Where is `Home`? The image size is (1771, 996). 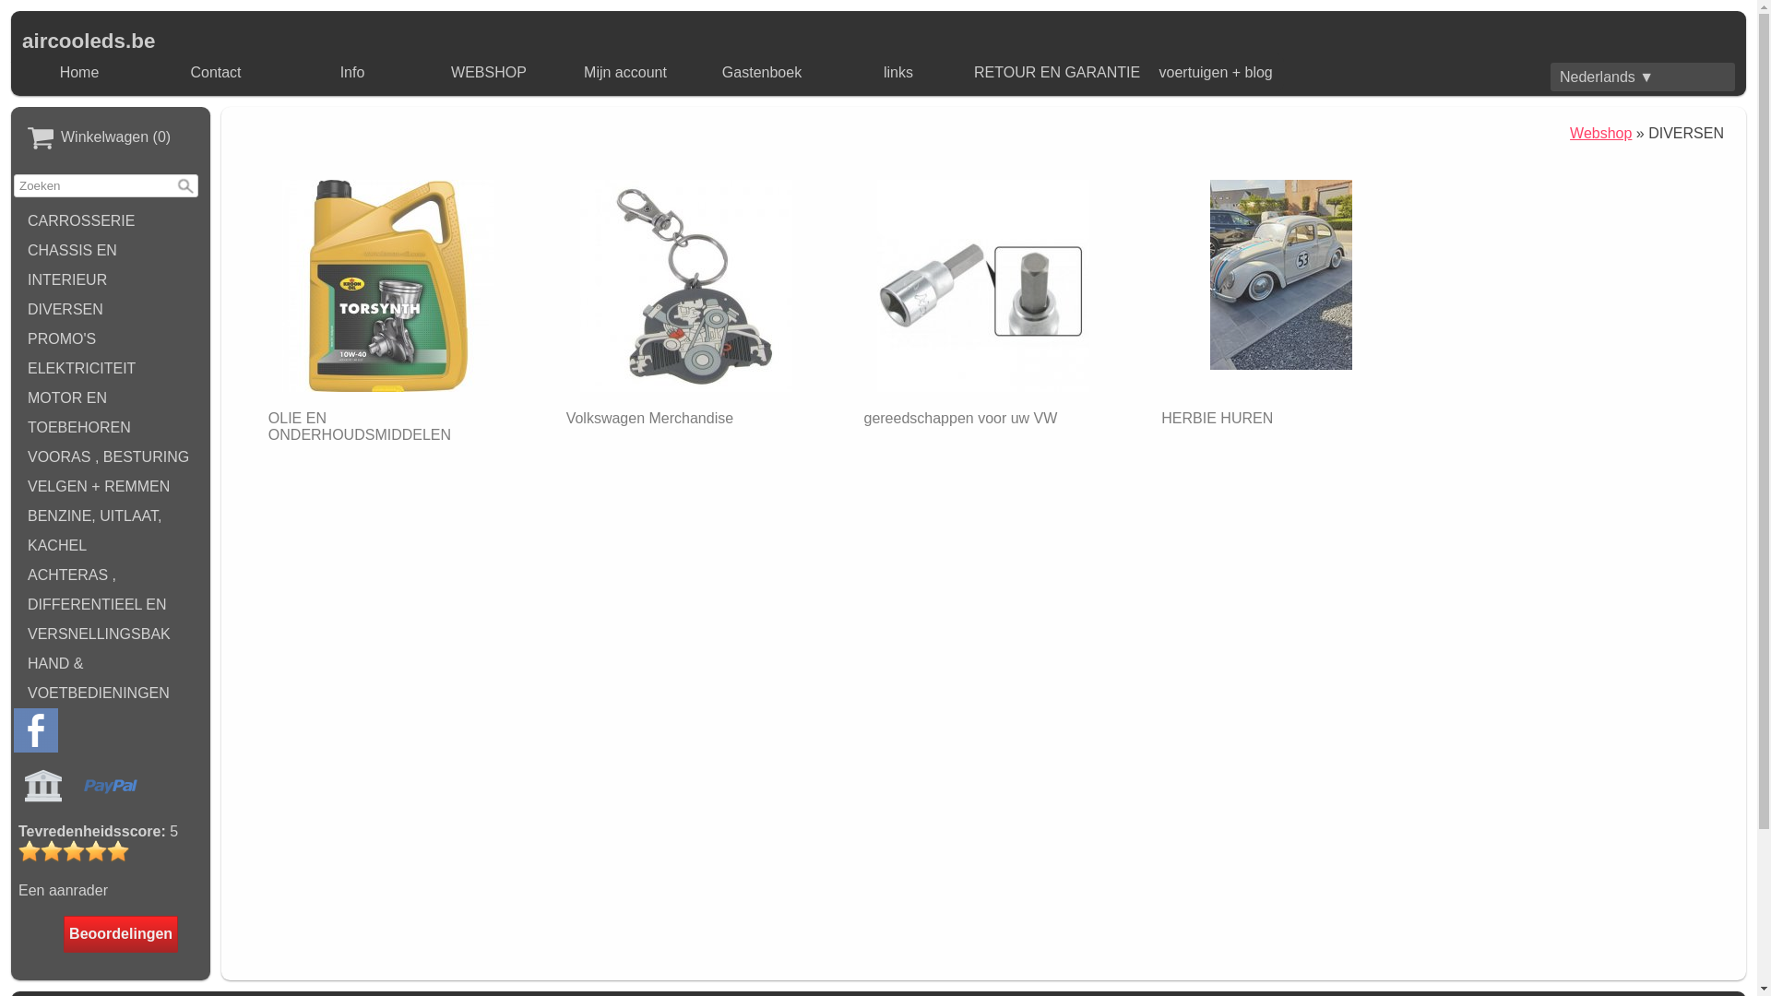
Home is located at coordinates (79, 73).